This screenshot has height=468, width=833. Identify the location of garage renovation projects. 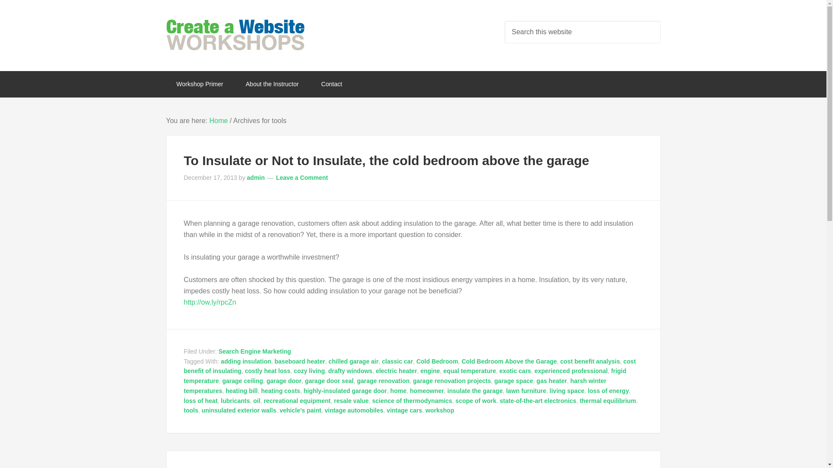
(452, 380).